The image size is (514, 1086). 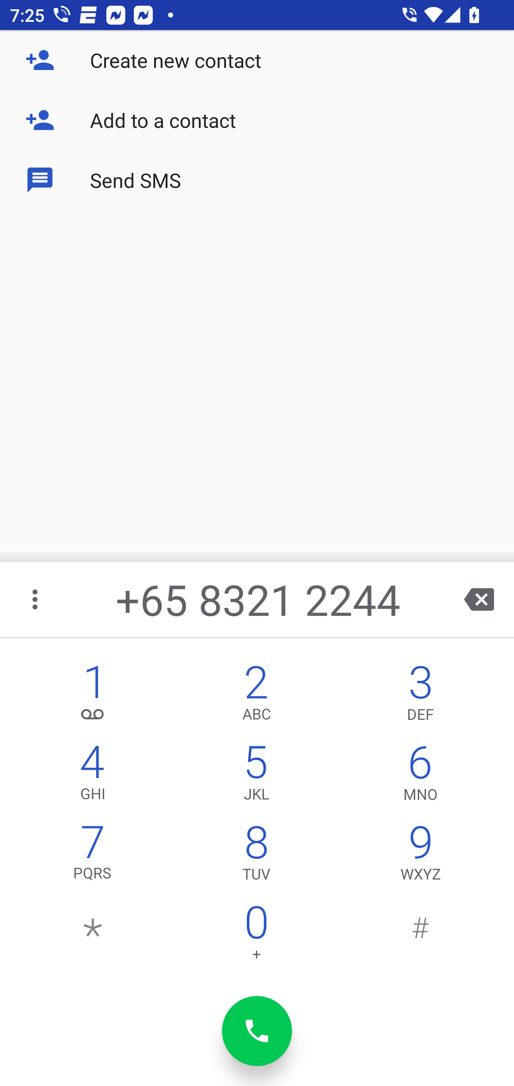 What do you see at coordinates (36, 599) in the screenshot?
I see `More options` at bounding box center [36, 599].